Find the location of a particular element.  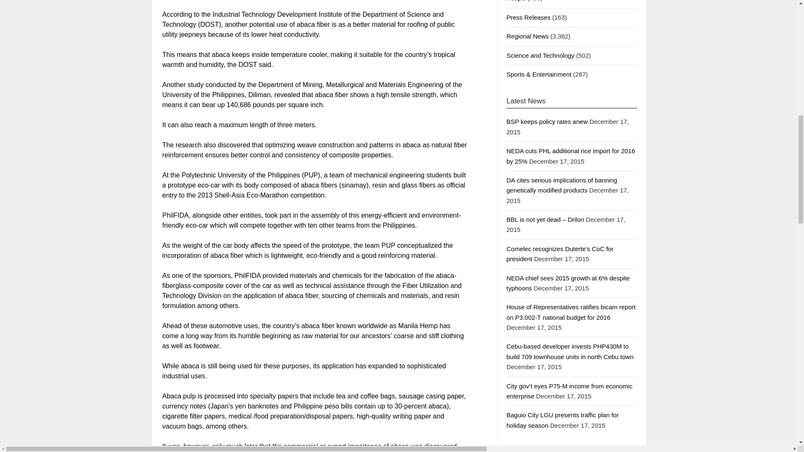

Science and Technology is located at coordinates (540, 55).